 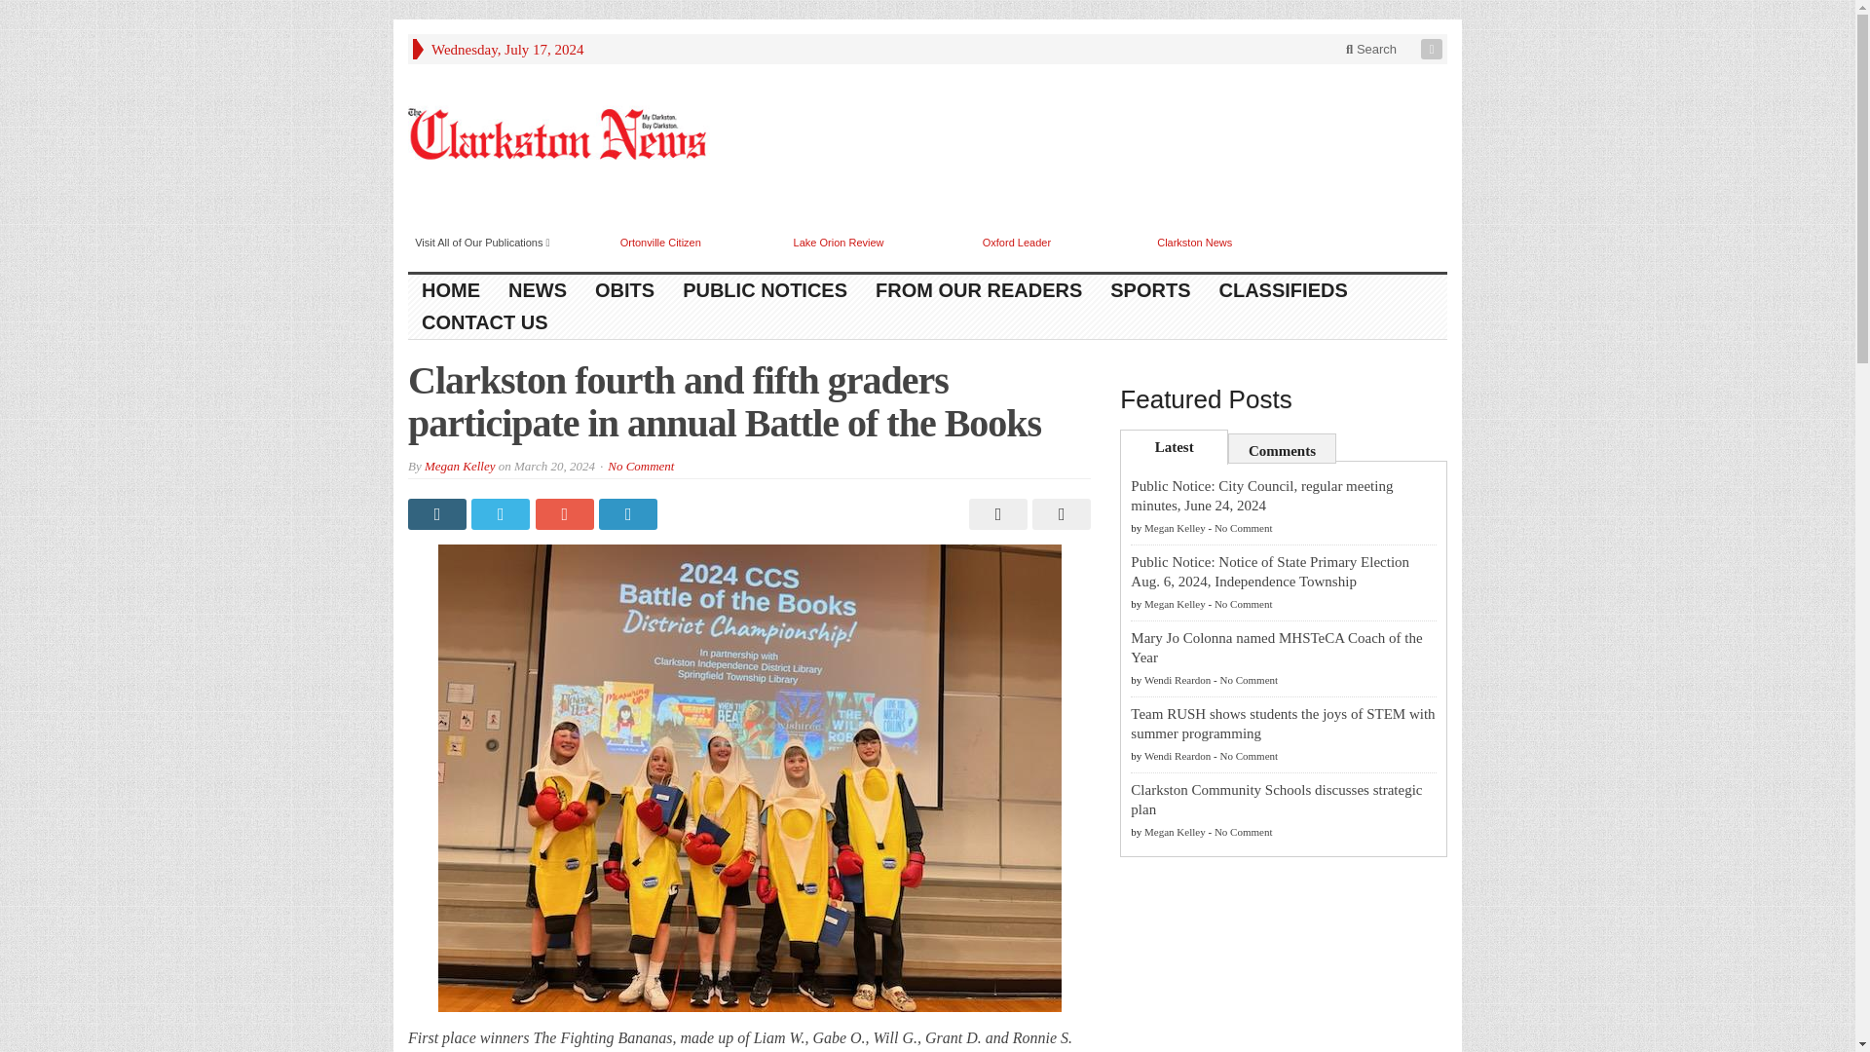 What do you see at coordinates (1149, 290) in the screenshot?
I see `SPORTS` at bounding box center [1149, 290].